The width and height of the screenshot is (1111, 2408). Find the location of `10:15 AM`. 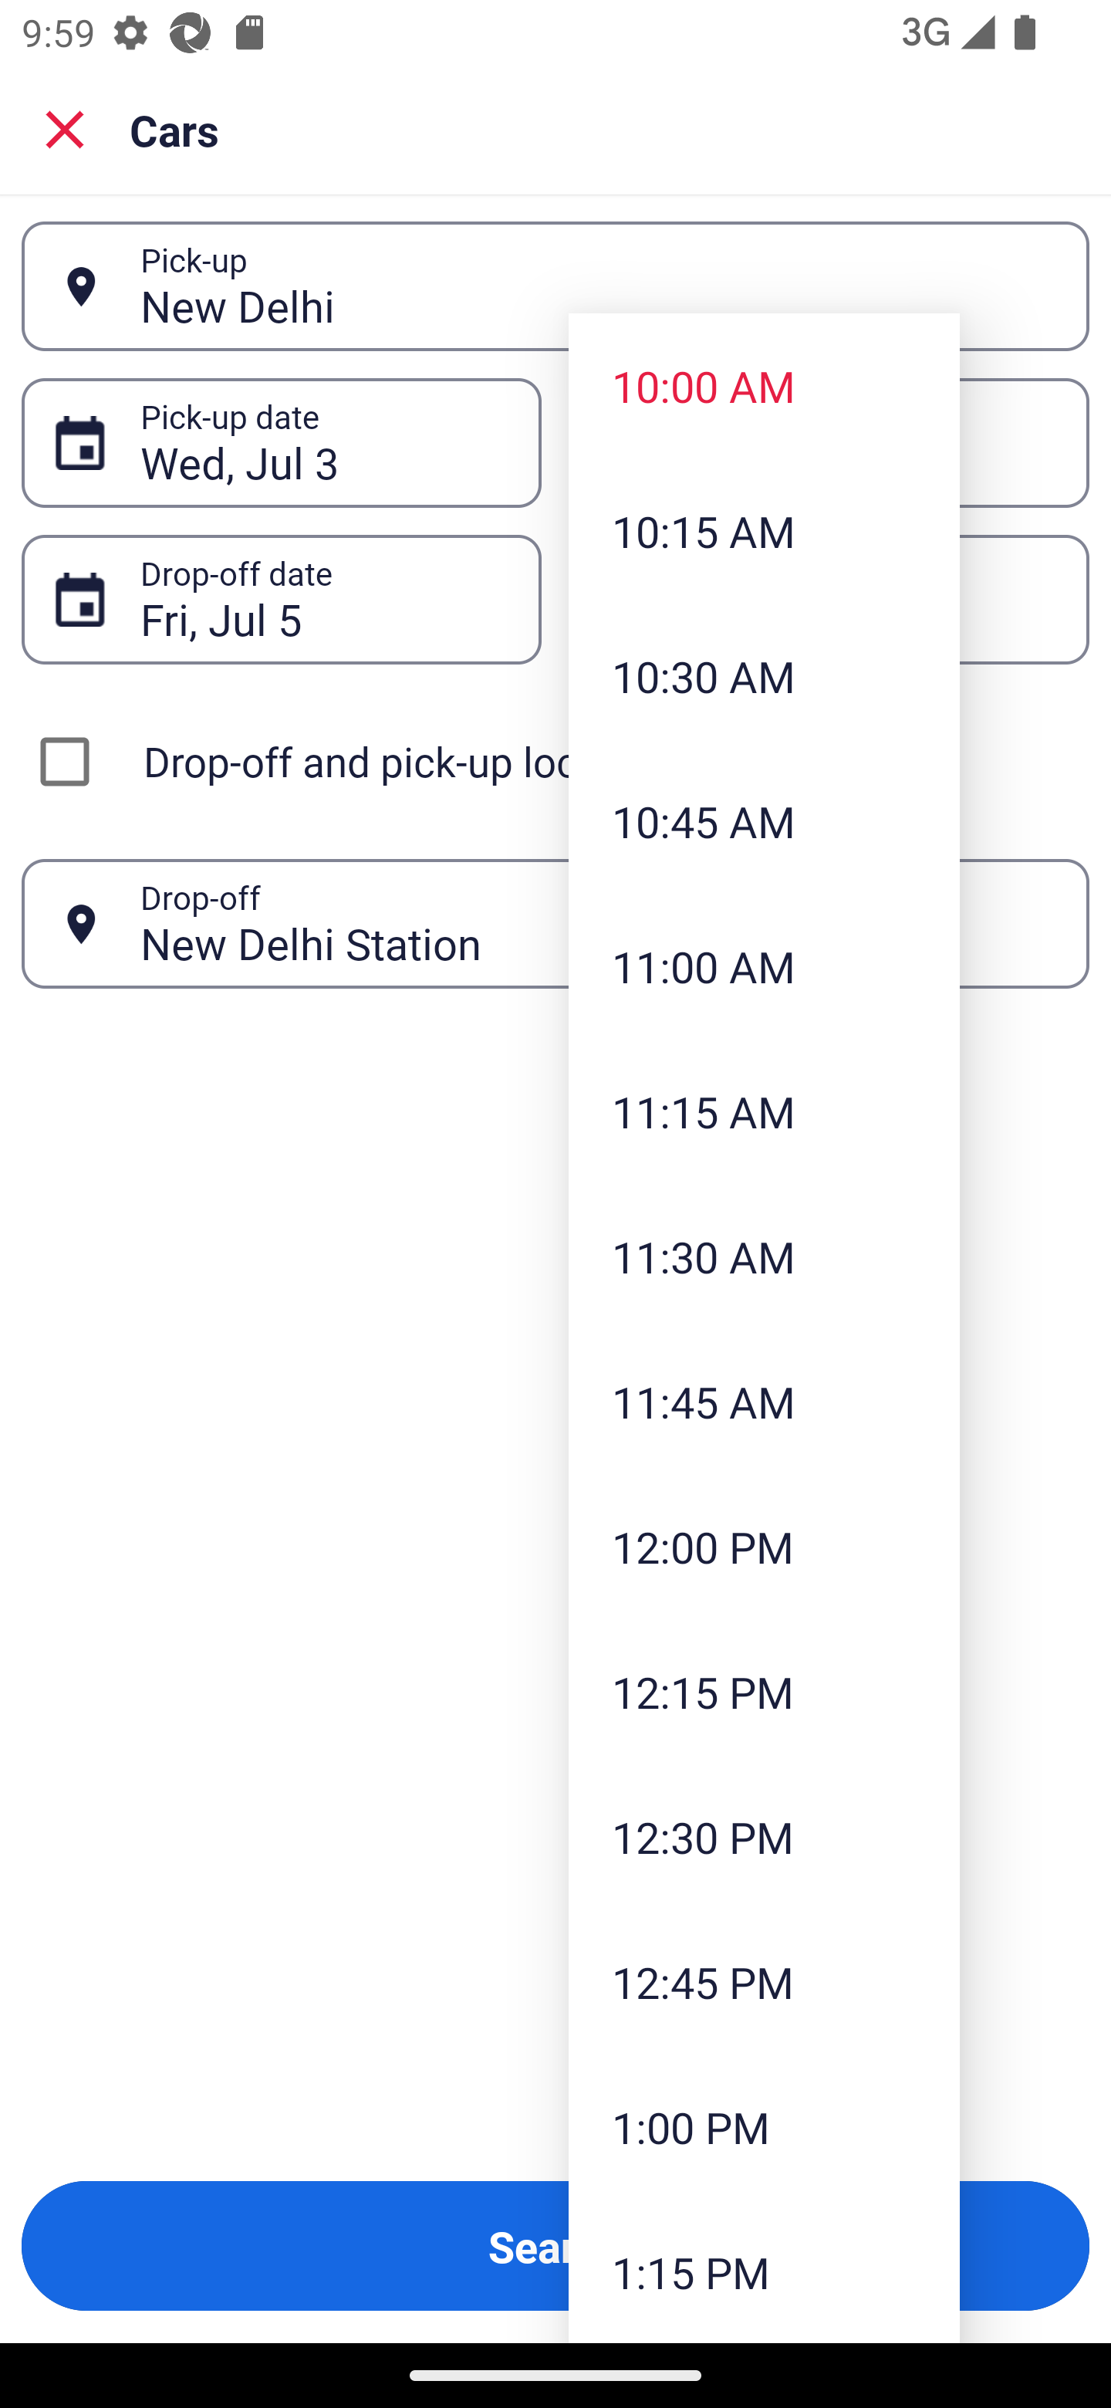

10:15 AM is located at coordinates (764, 531).